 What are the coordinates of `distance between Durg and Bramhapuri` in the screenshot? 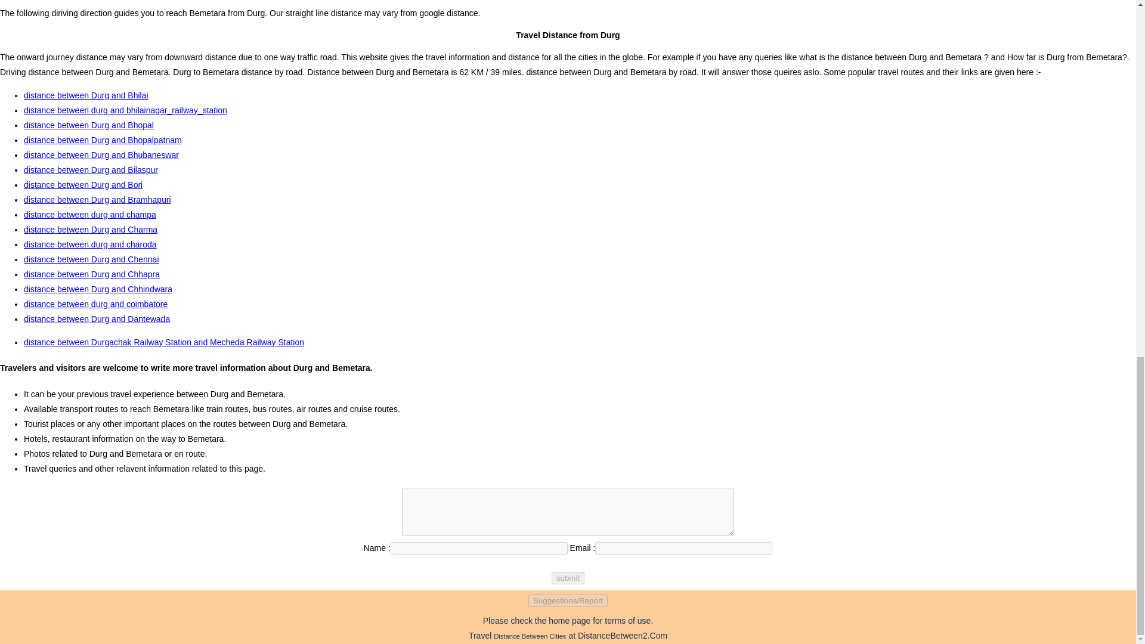 It's located at (97, 200).